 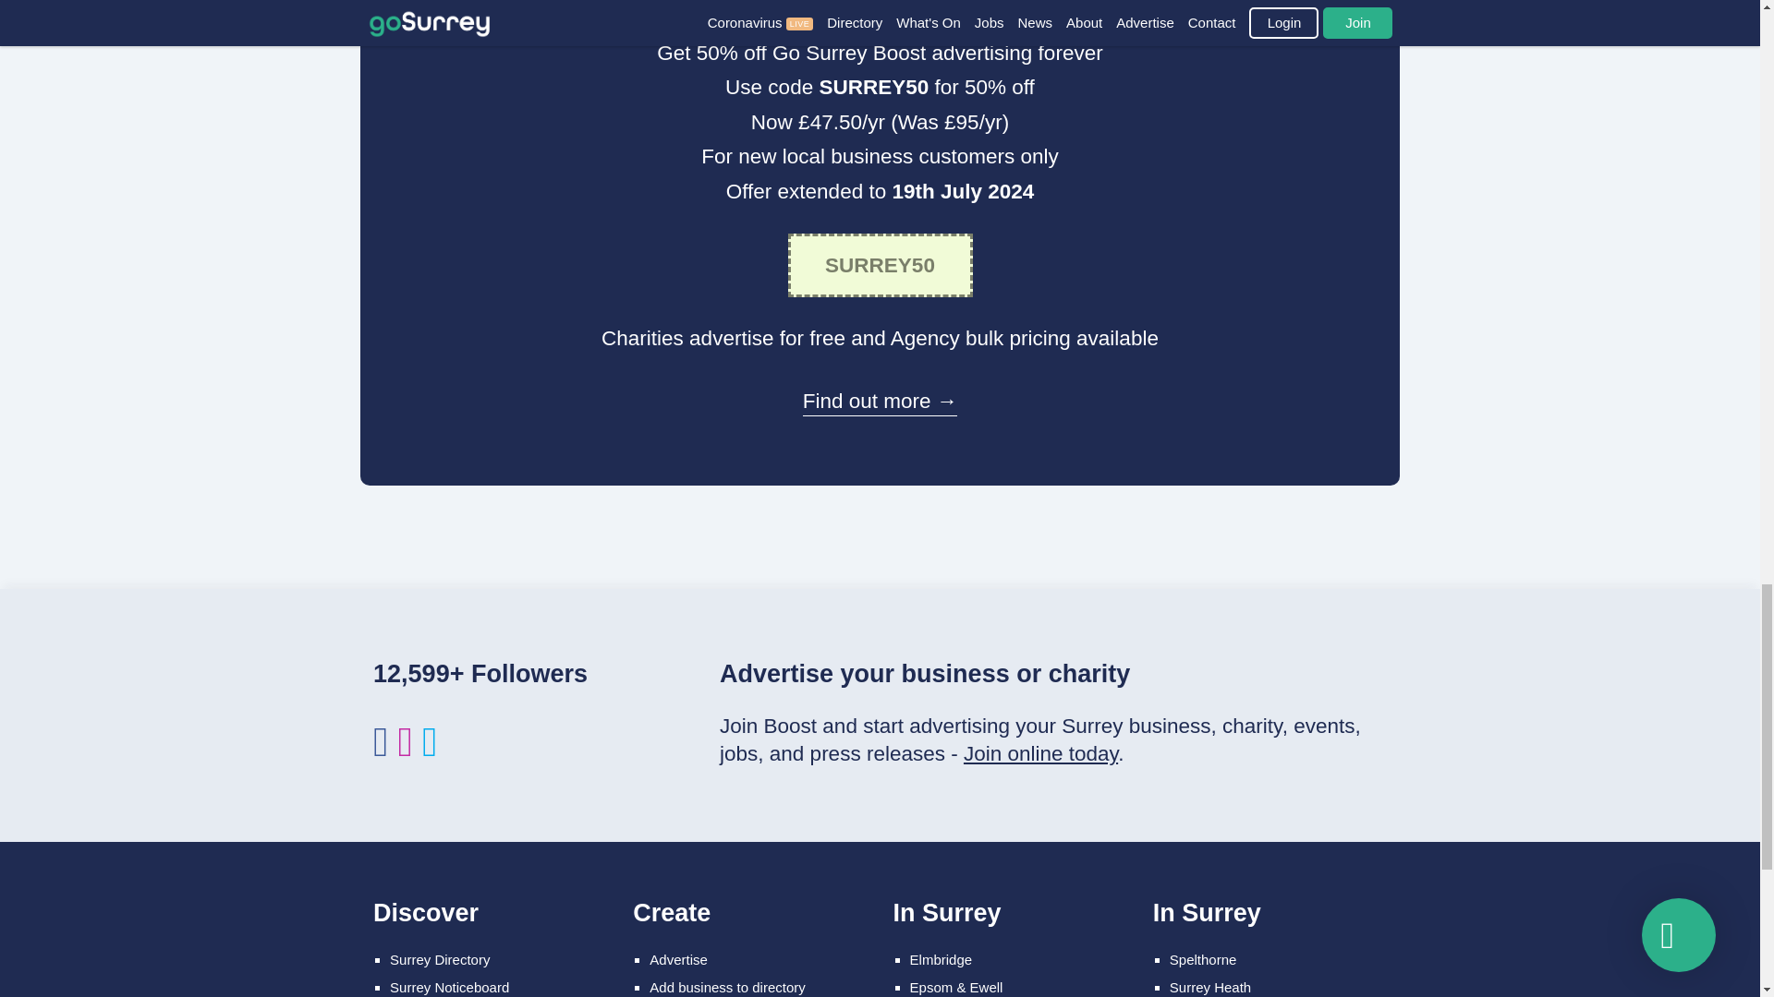 I want to click on Advertise, so click(x=678, y=959).